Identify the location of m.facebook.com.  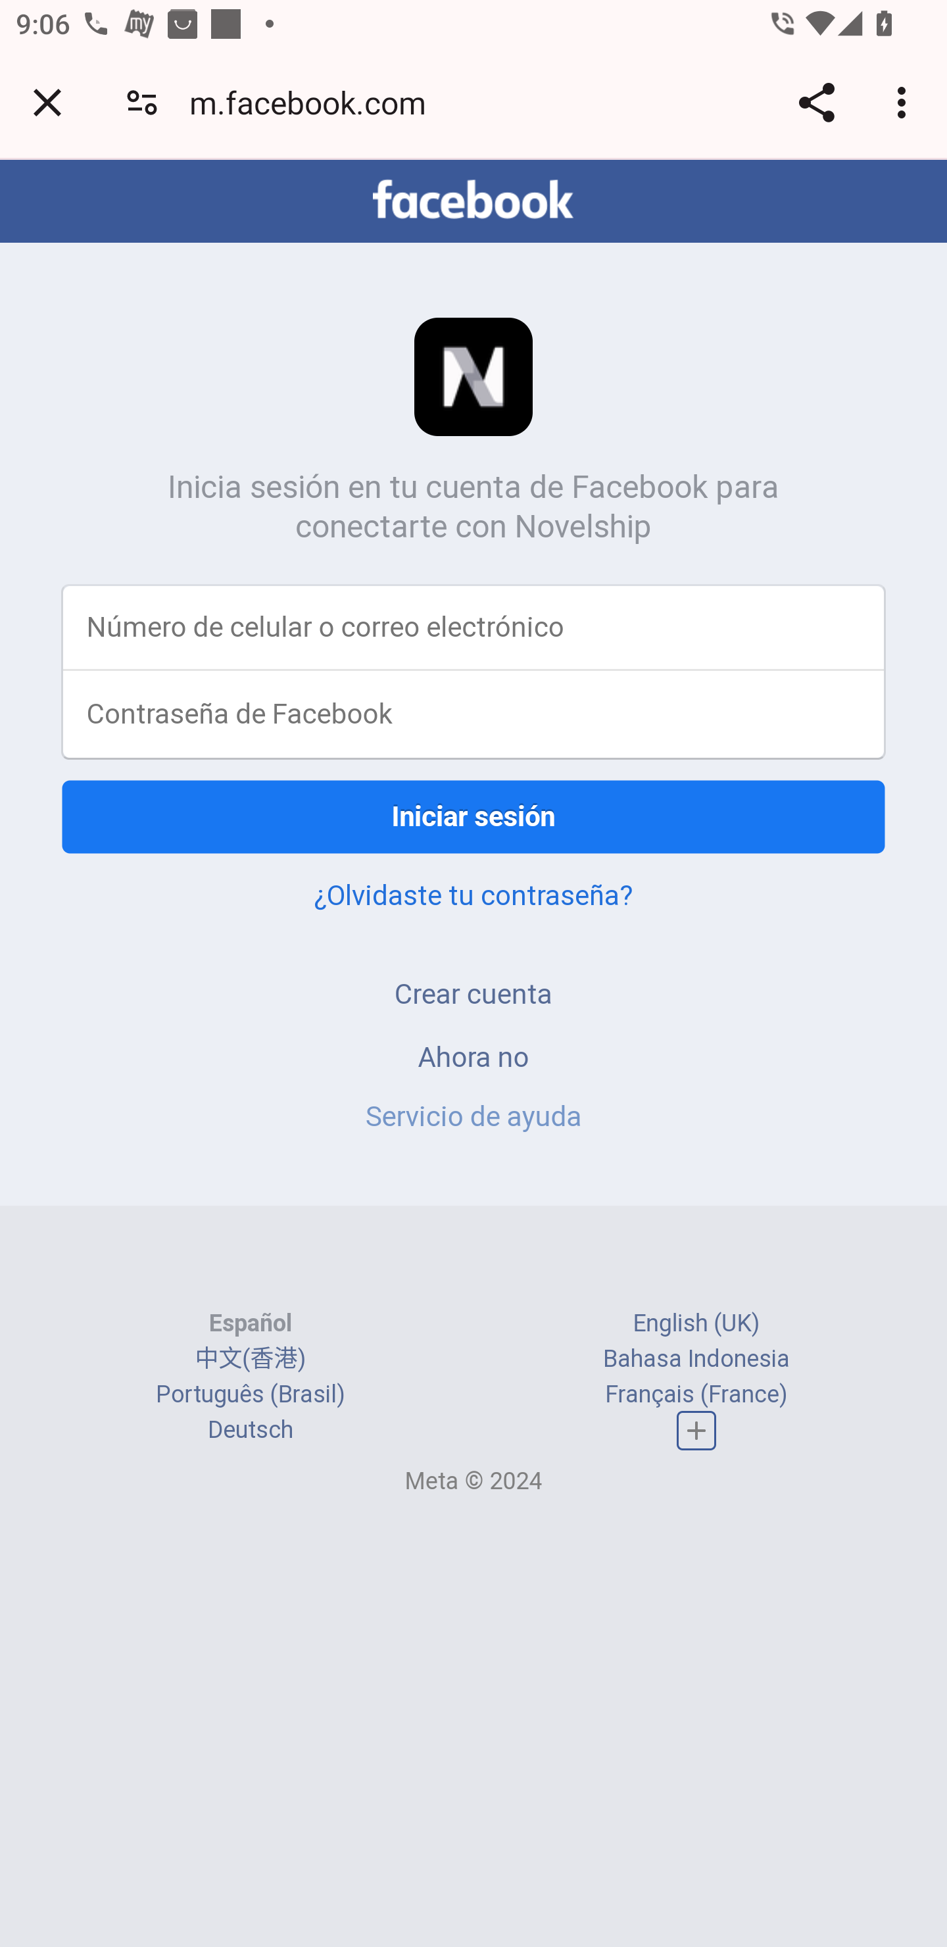
(316, 101).